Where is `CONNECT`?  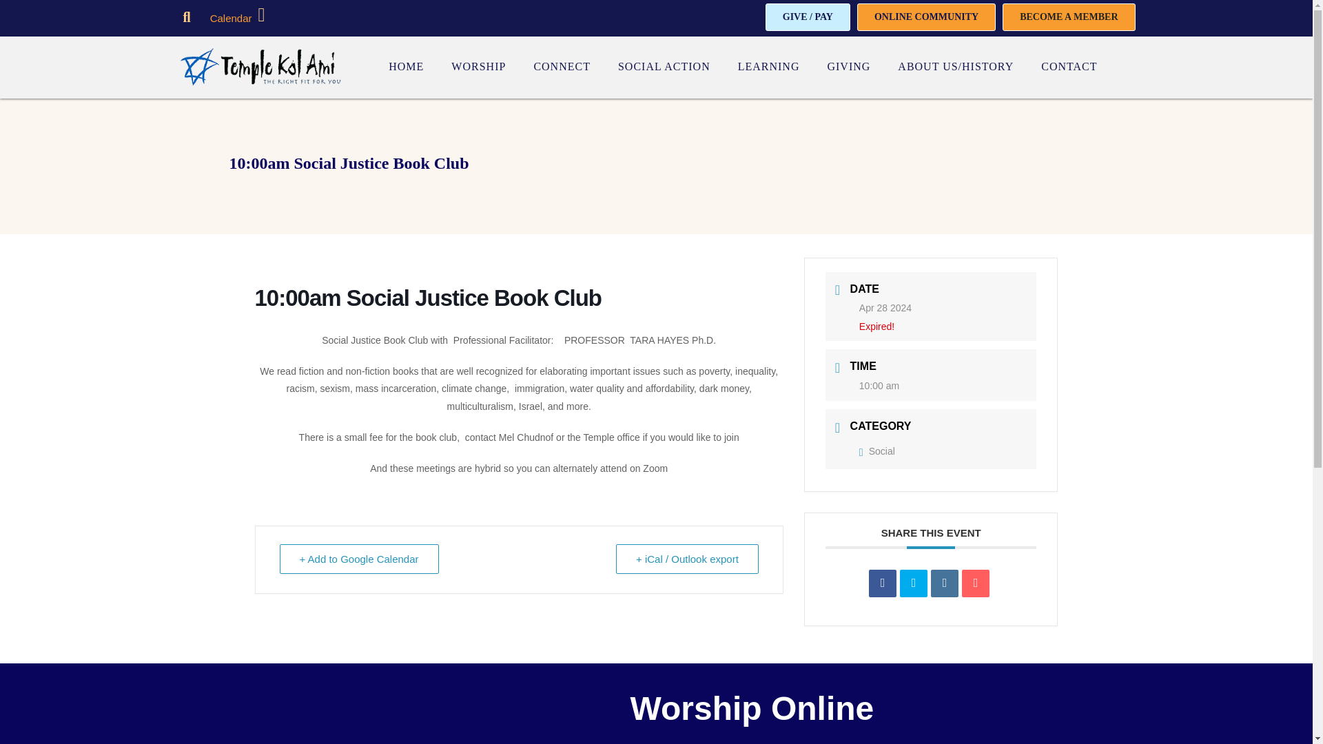
CONNECT is located at coordinates (562, 68).